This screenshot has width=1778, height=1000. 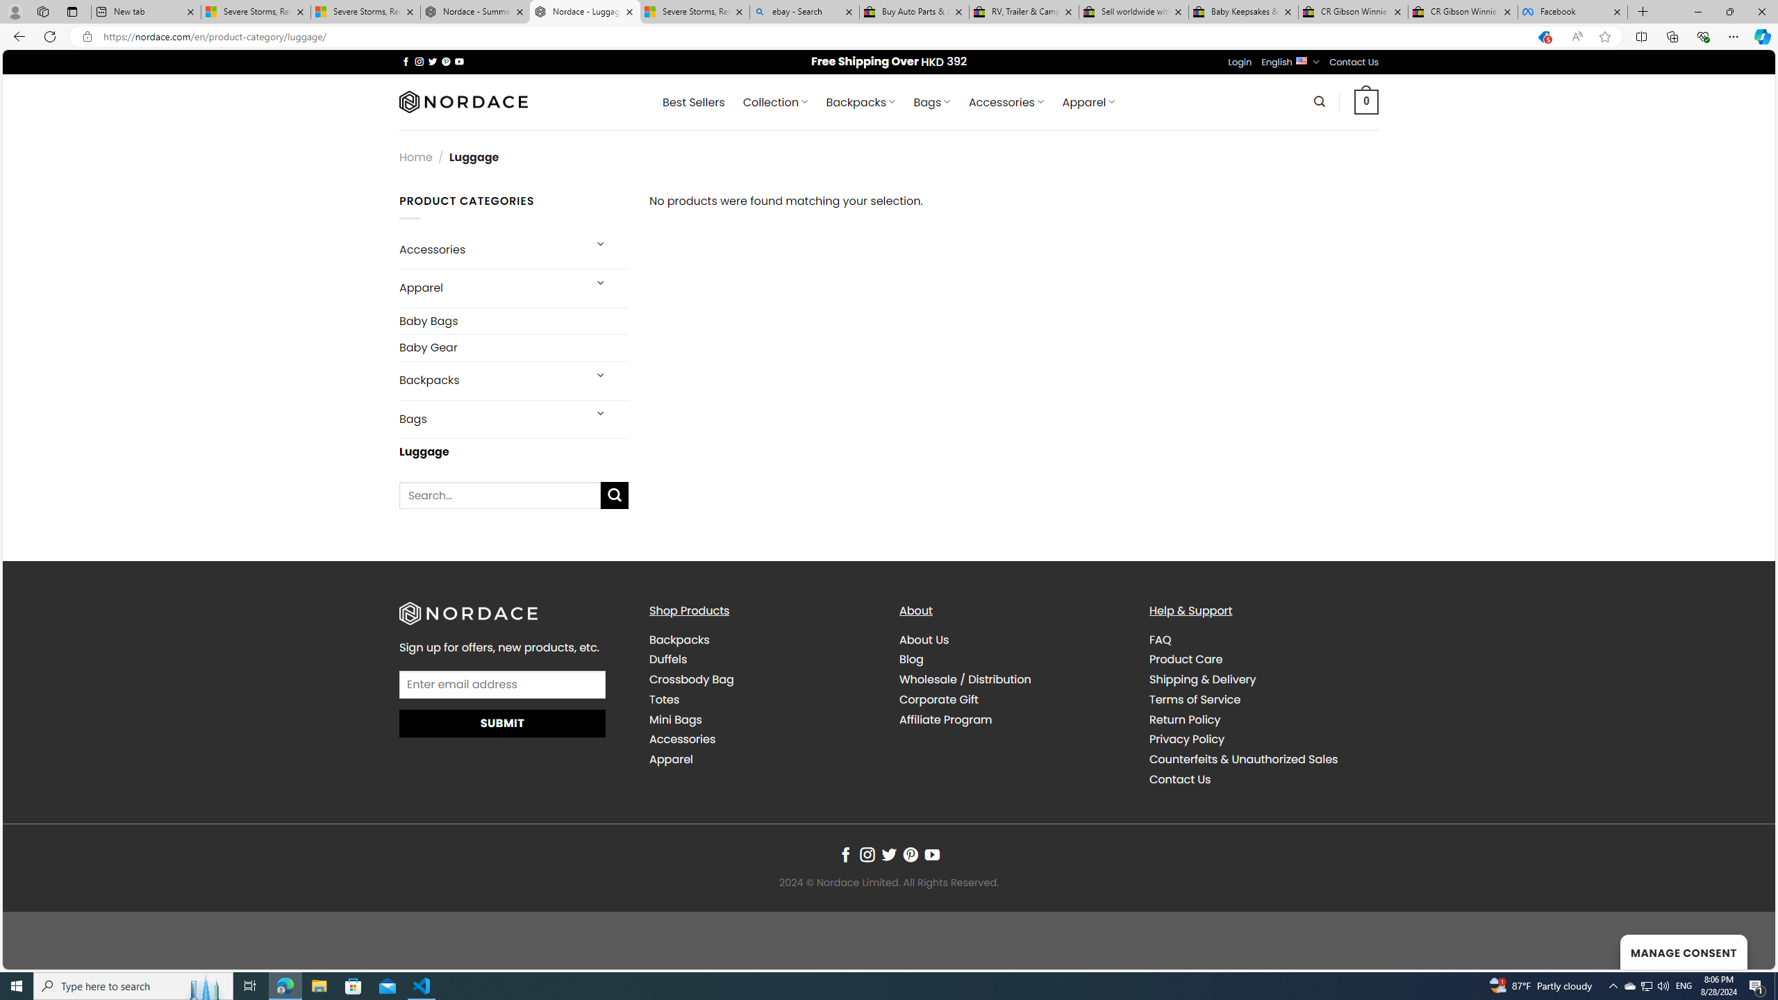 What do you see at coordinates (1366, 101) in the screenshot?
I see `  0  ` at bounding box center [1366, 101].